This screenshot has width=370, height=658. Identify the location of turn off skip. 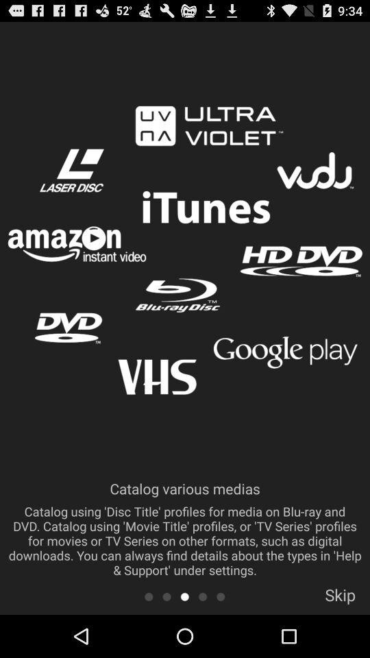
(340, 599).